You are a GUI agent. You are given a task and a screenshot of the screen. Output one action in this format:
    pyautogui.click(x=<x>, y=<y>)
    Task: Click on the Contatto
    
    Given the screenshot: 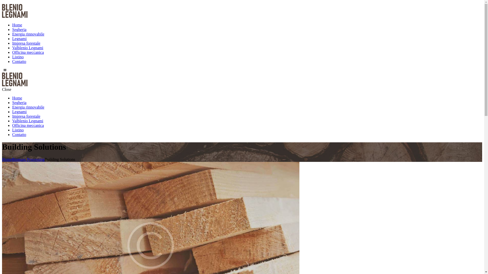 What is the action you would take?
    pyautogui.click(x=19, y=134)
    